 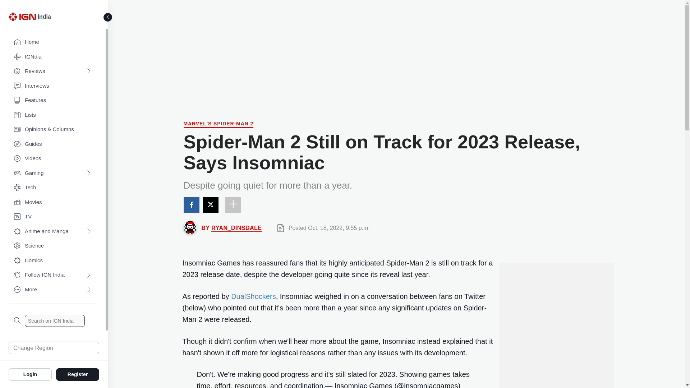 I want to click on Toggle Sidebar, so click(x=108, y=17).